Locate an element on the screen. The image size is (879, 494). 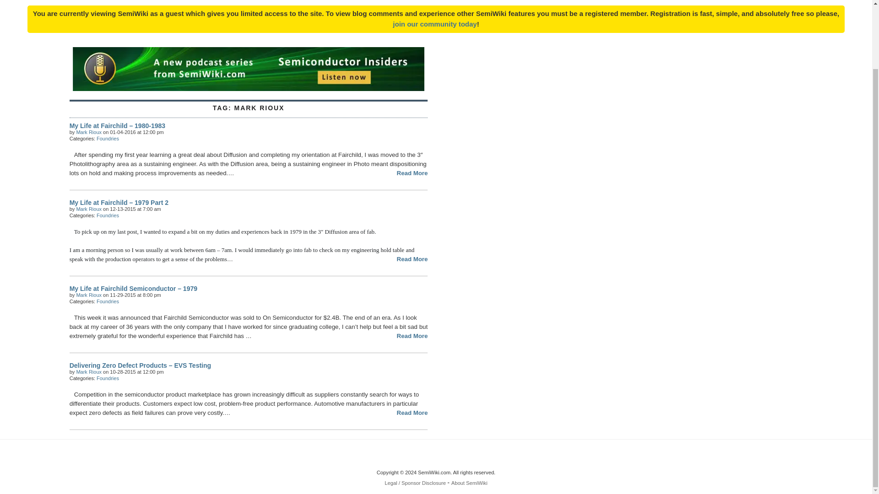
Login is located at coordinates (434, 24).